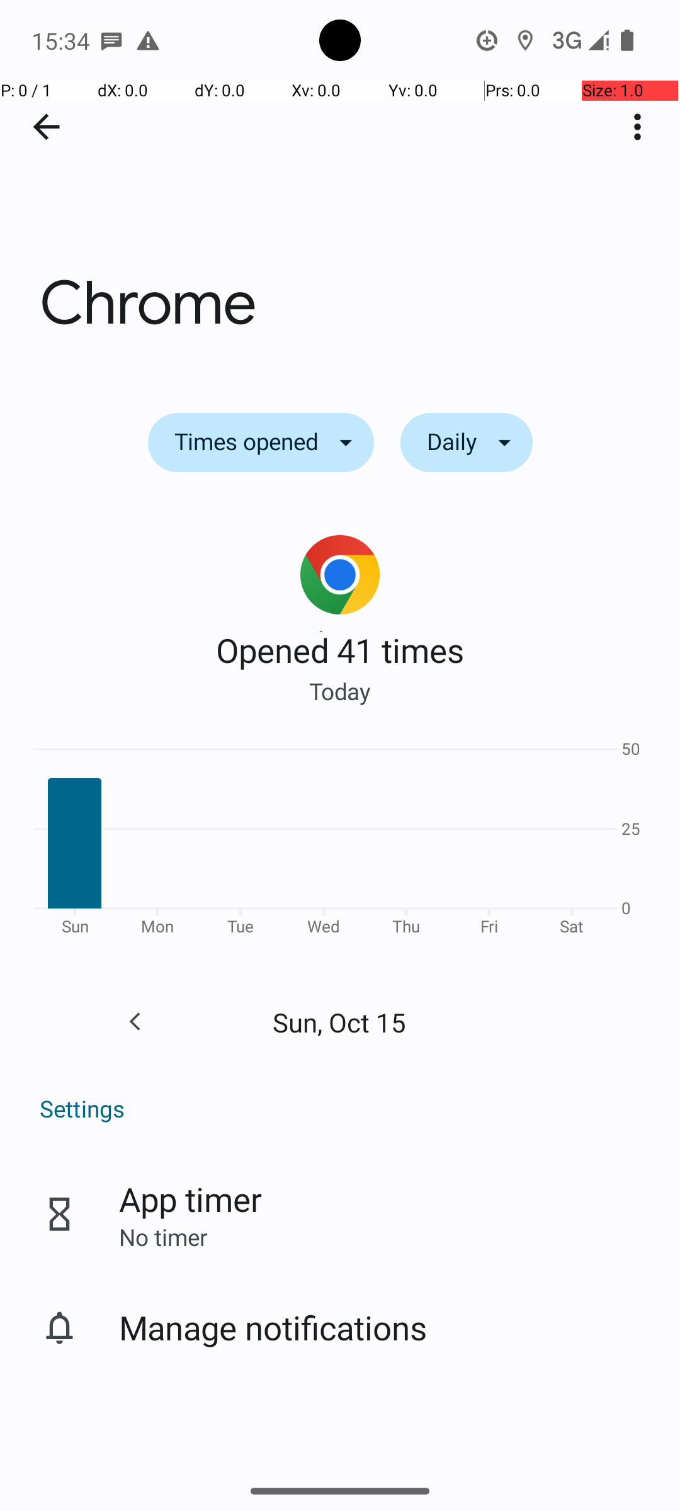 The width and height of the screenshot is (680, 1511). I want to click on Manage notifications, so click(273, 1327).